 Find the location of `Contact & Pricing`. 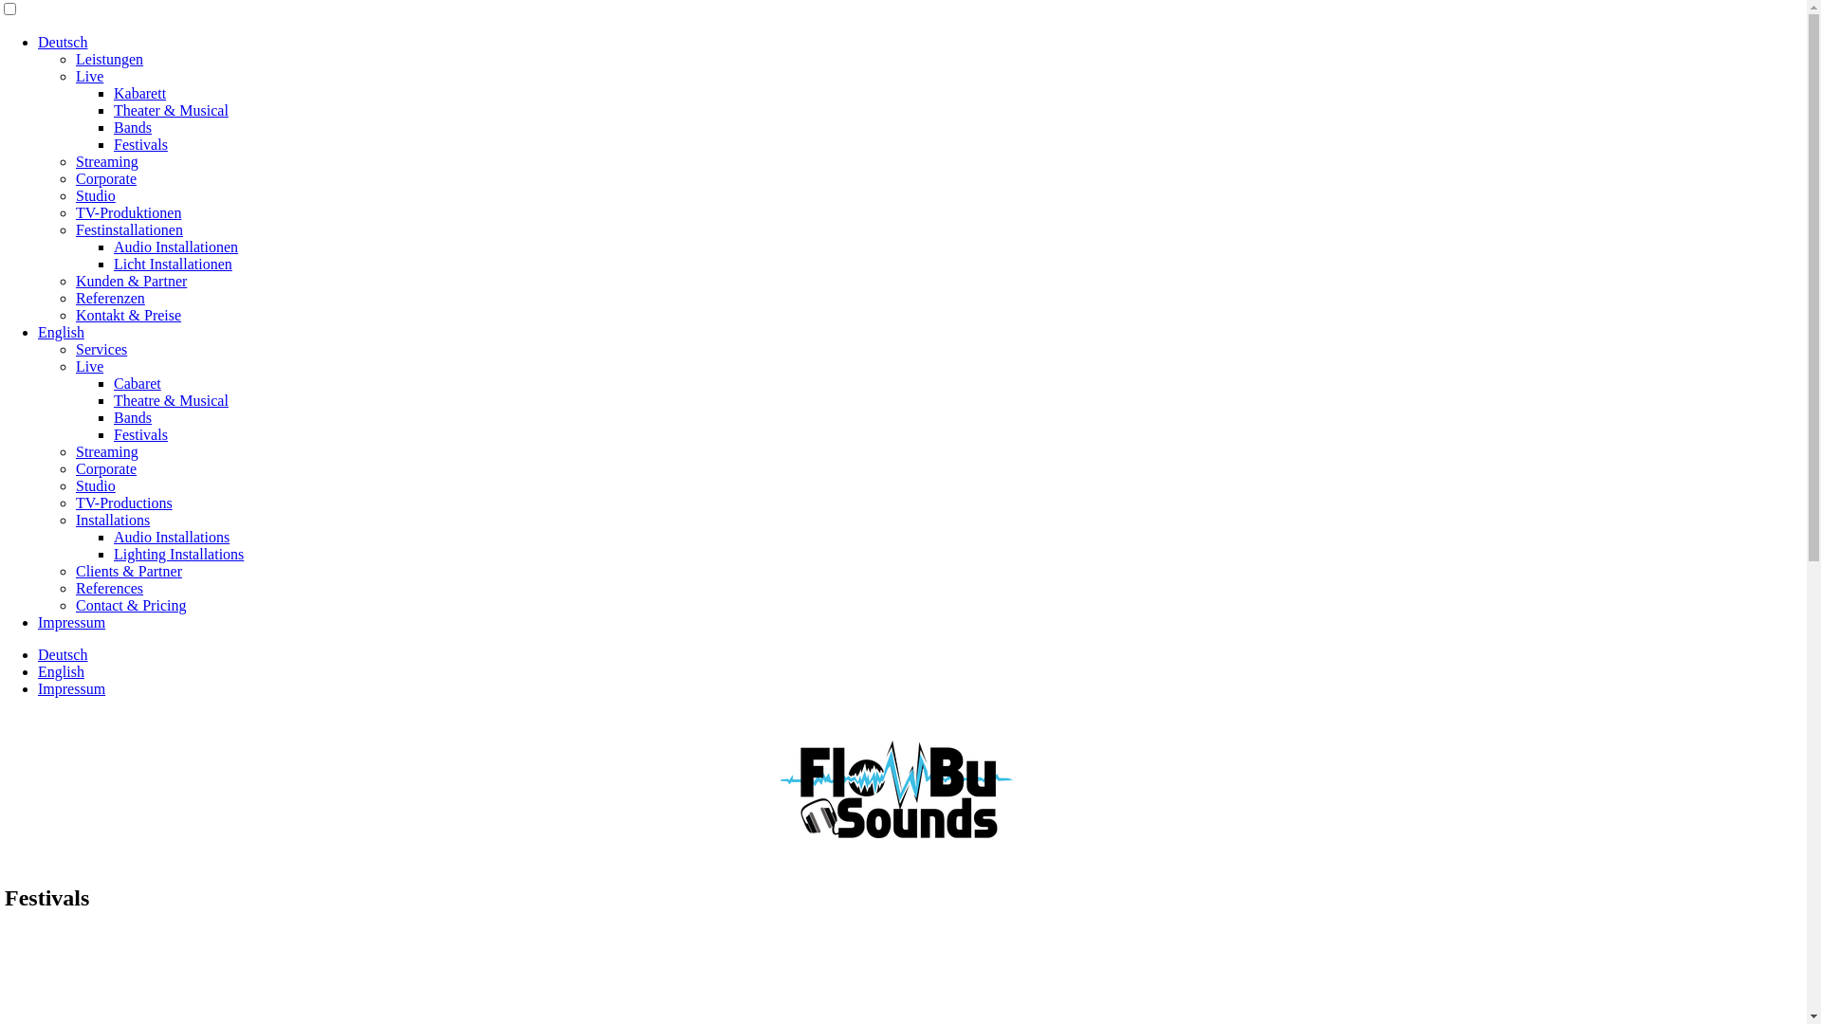

Contact & Pricing is located at coordinates (131, 605).